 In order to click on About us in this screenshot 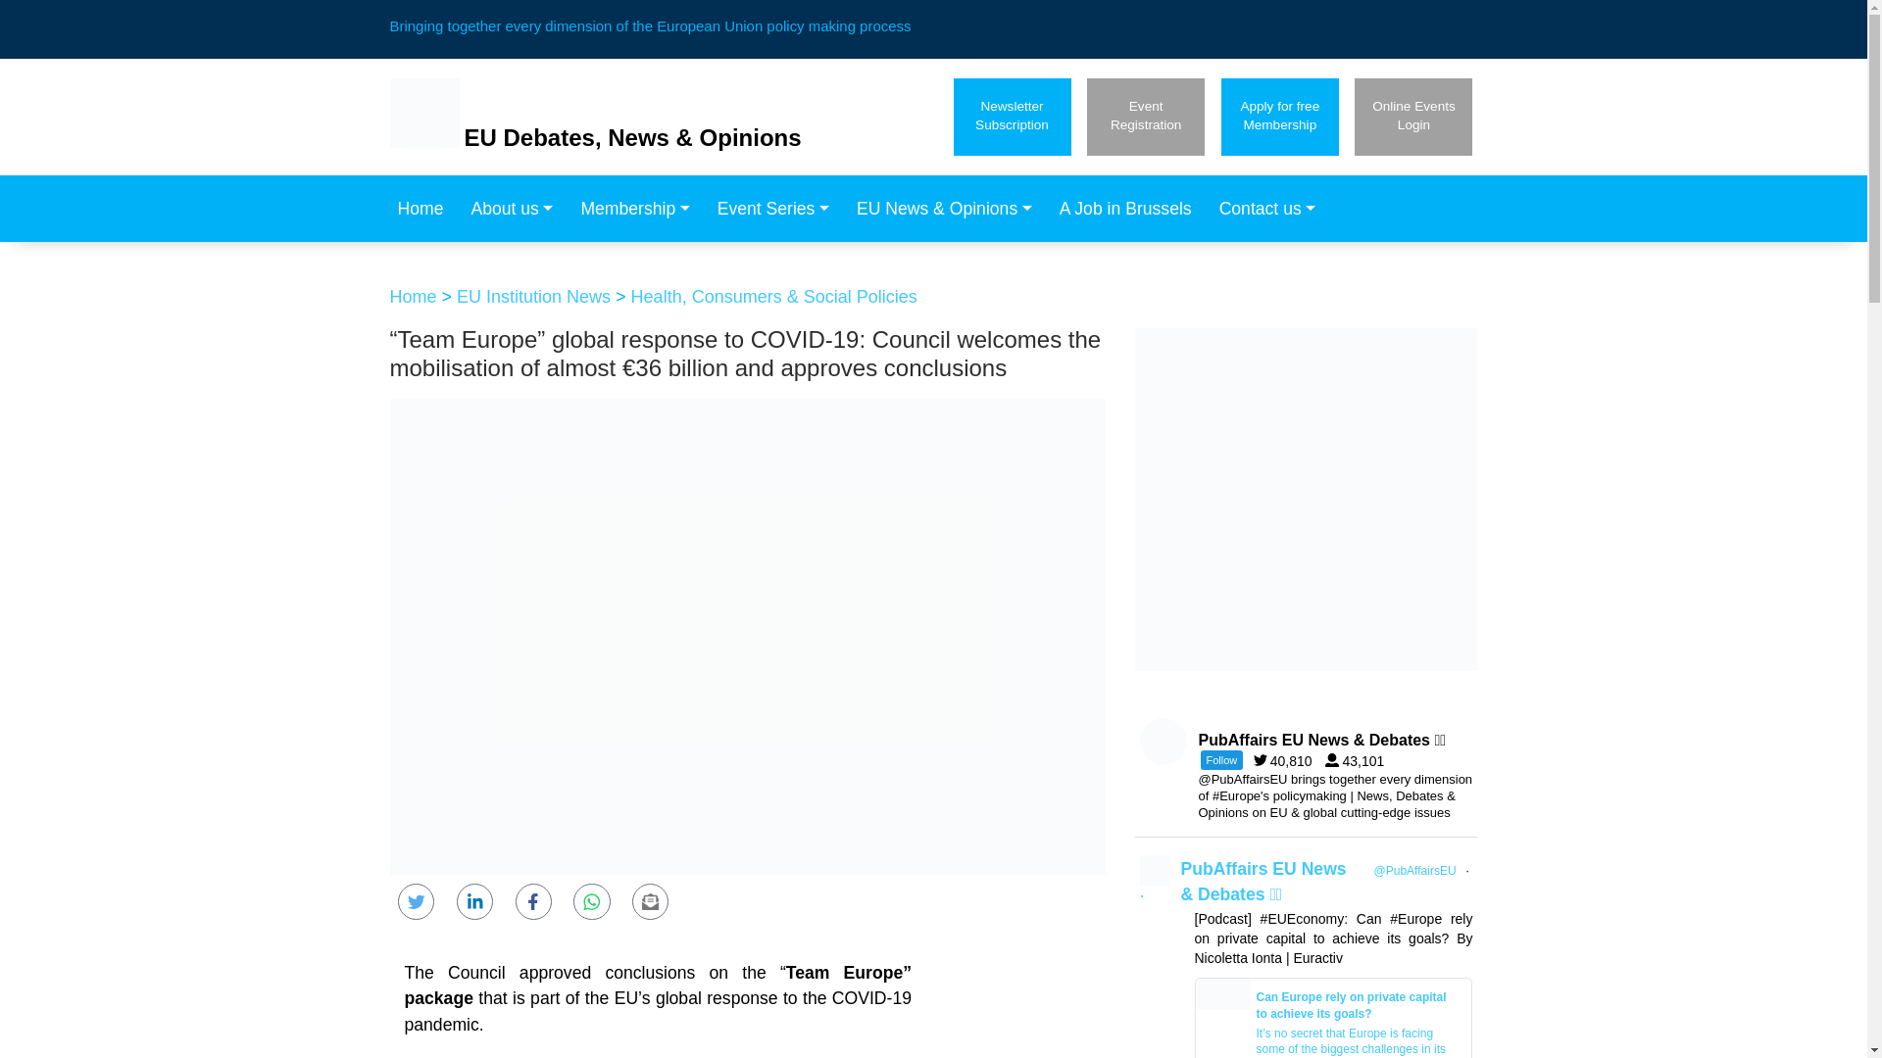, I will do `click(778, 209)`.